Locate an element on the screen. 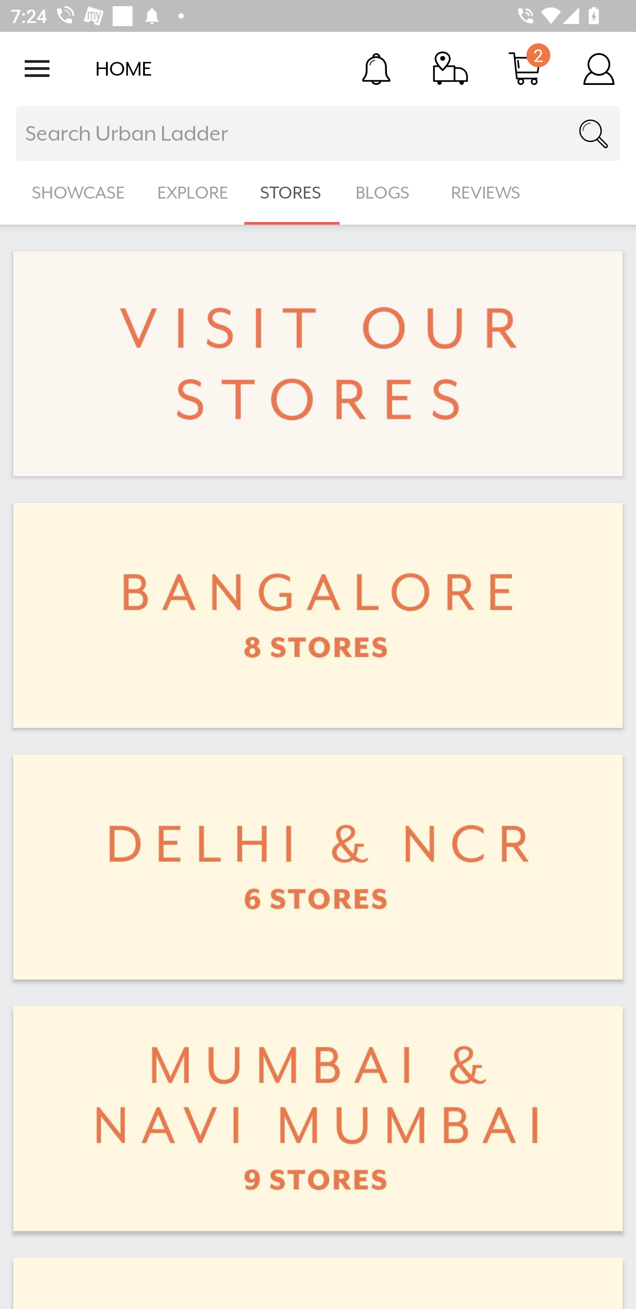 The image size is (636, 1309). Search Urban Ladder  is located at coordinates (318, 134).